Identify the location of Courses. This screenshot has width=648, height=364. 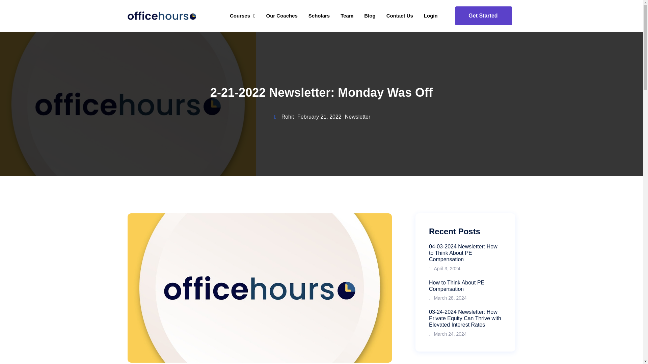
(319, 16).